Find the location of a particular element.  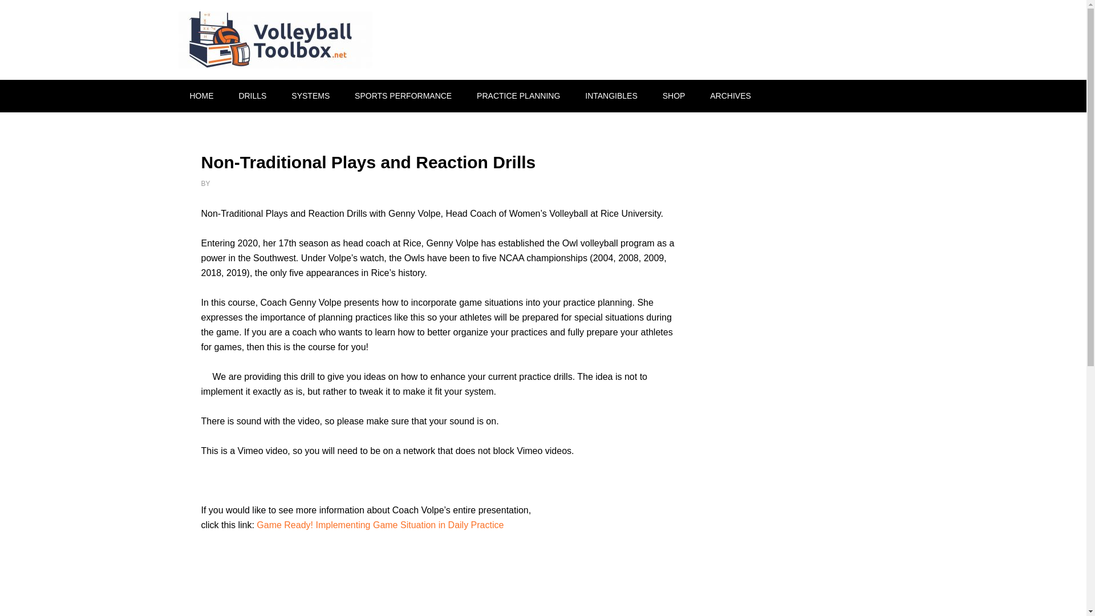

VOLLEYBALL TOOLBOX is located at coordinates (275, 40).